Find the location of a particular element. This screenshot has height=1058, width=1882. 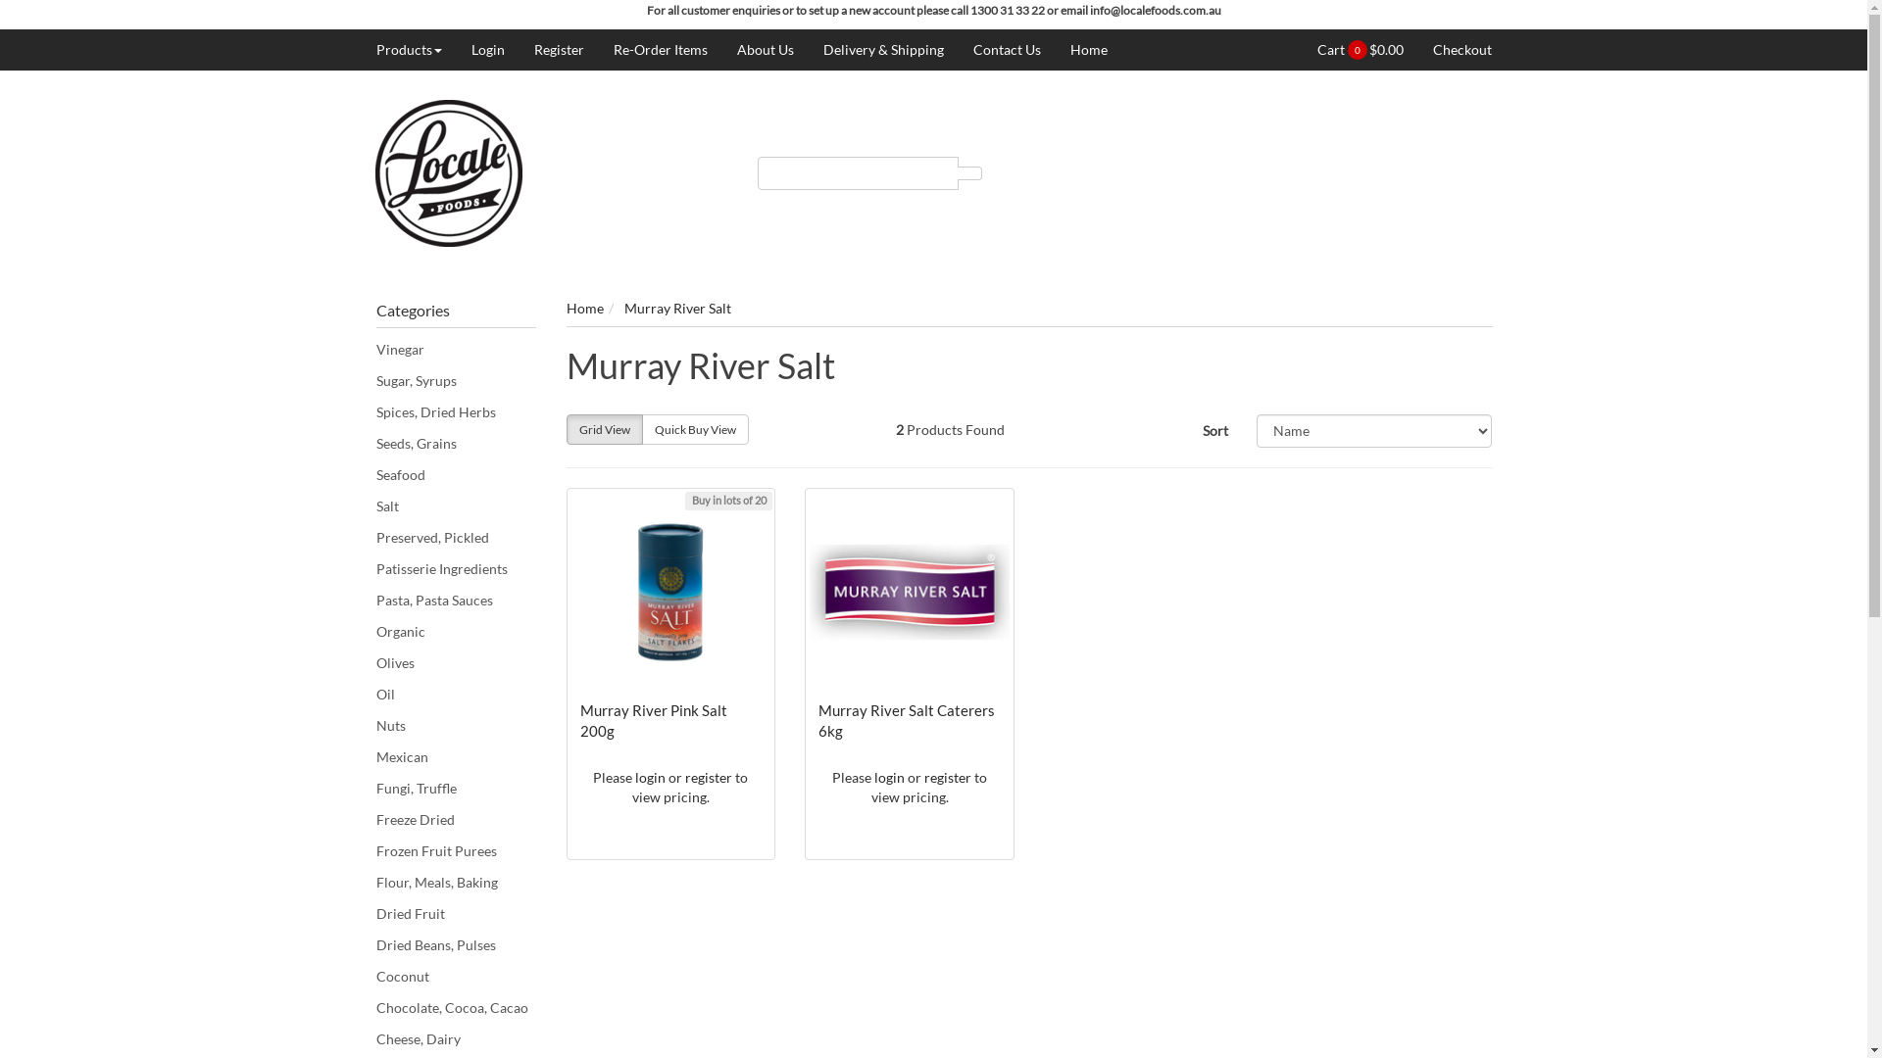

Preserved, Pickled is located at coordinates (457, 538).